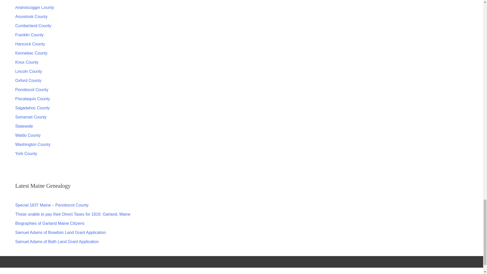 The width and height of the screenshot is (487, 274). I want to click on Cumberland County, so click(33, 26).